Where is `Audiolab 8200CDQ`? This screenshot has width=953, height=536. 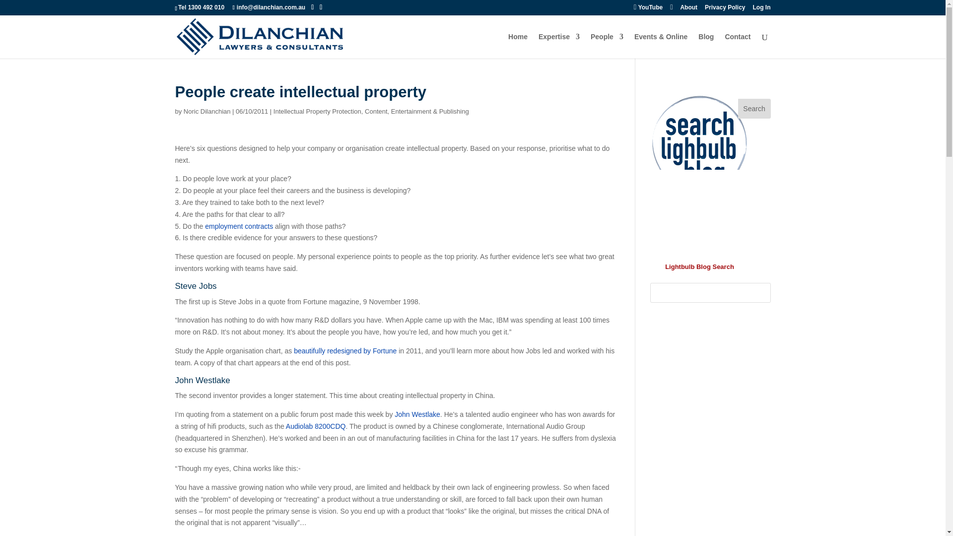
Audiolab 8200CDQ is located at coordinates (316, 426).